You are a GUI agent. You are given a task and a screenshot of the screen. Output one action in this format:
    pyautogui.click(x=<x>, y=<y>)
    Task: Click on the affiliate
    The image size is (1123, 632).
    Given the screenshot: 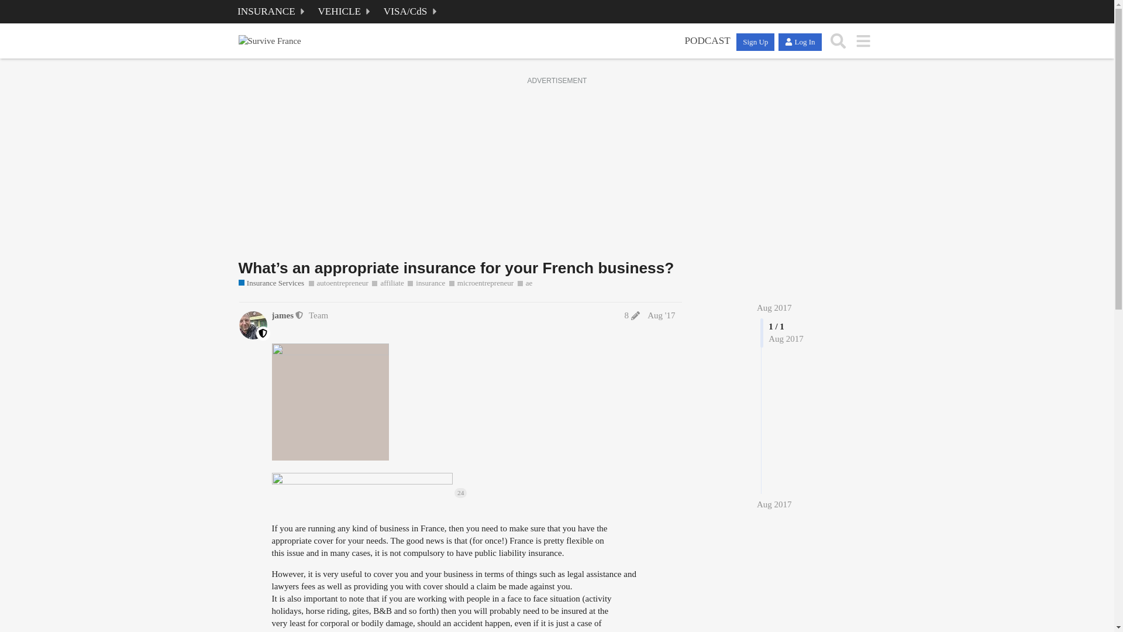 What is the action you would take?
    pyautogui.click(x=387, y=283)
    